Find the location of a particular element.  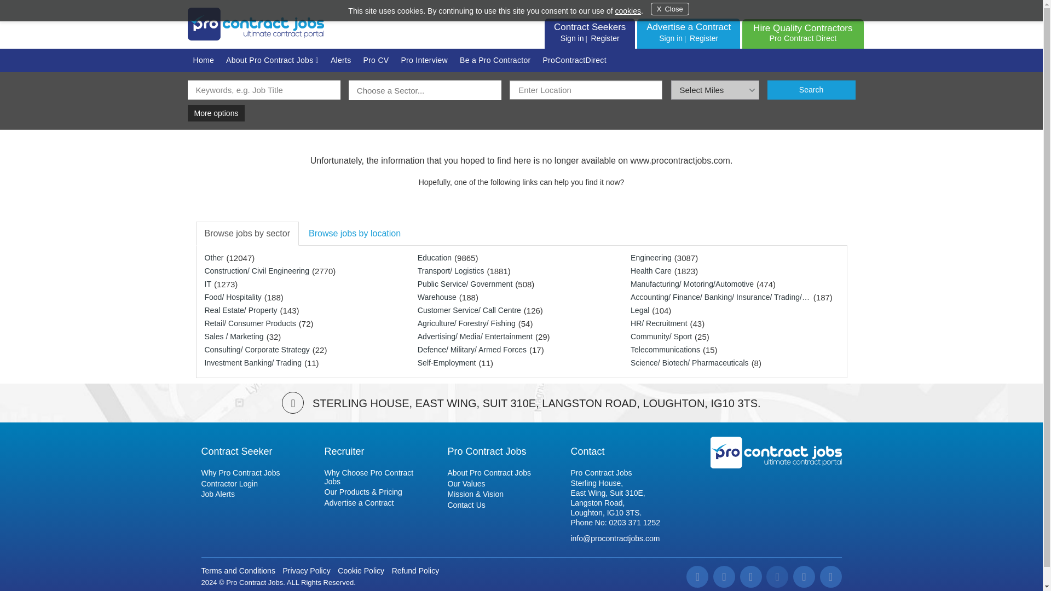

Alerts is located at coordinates (340, 60).